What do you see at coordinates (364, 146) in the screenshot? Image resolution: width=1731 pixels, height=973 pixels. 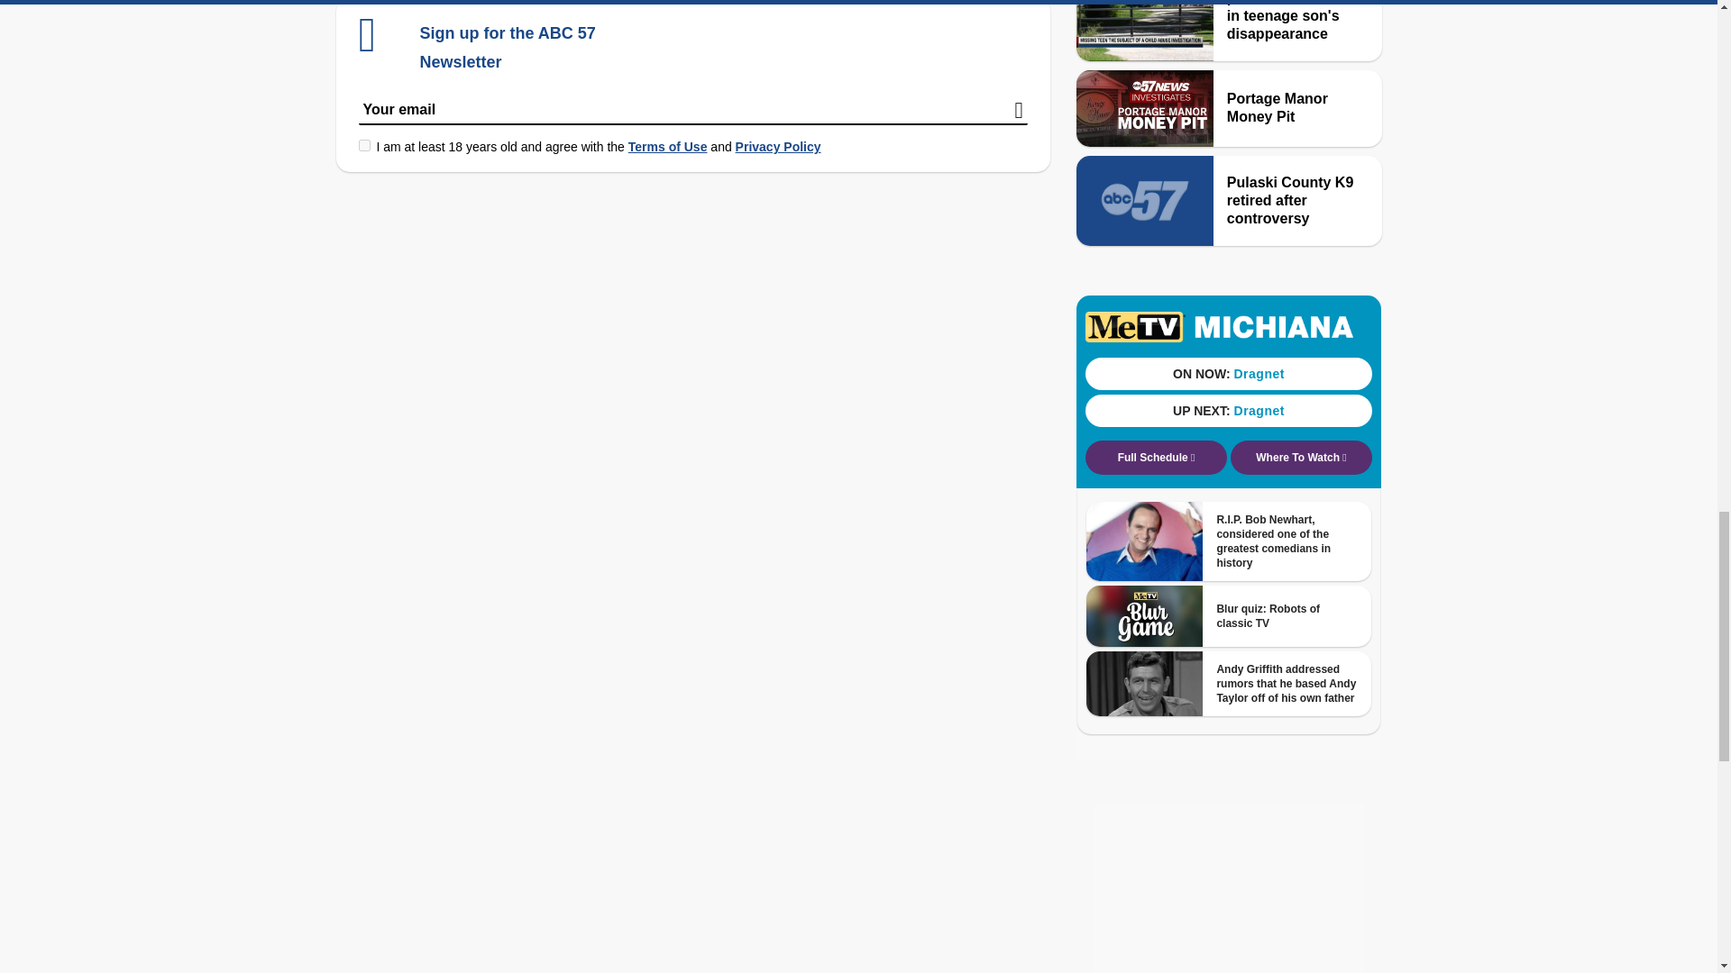 I see `on` at bounding box center [364, 146].